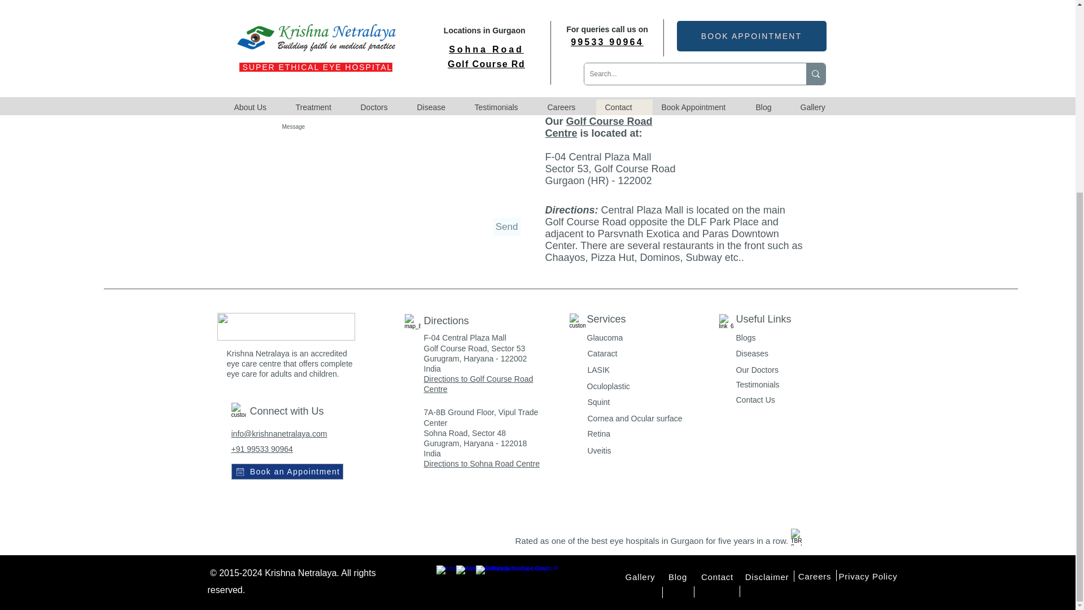  Describe the element at coordinates (478, 379) in the screenshot. I see `Directions to Golf Course Road` at that location.